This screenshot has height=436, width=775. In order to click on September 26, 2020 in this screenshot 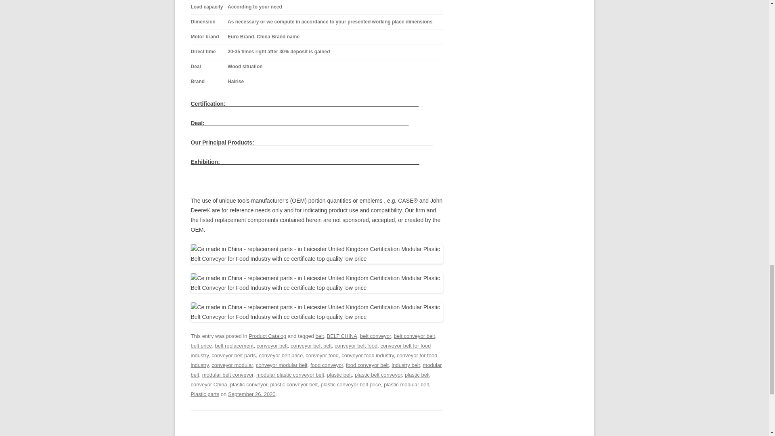, I will do `click(252, 394)`.